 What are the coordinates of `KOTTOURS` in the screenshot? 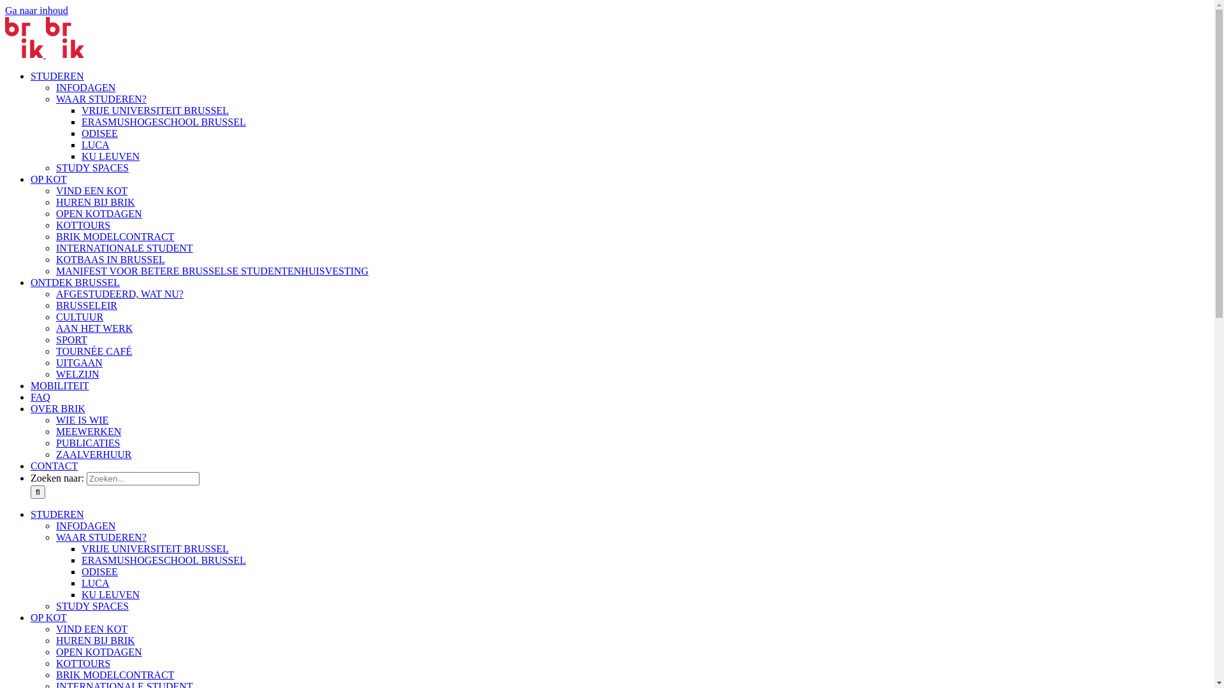 It's located at (83, 664).